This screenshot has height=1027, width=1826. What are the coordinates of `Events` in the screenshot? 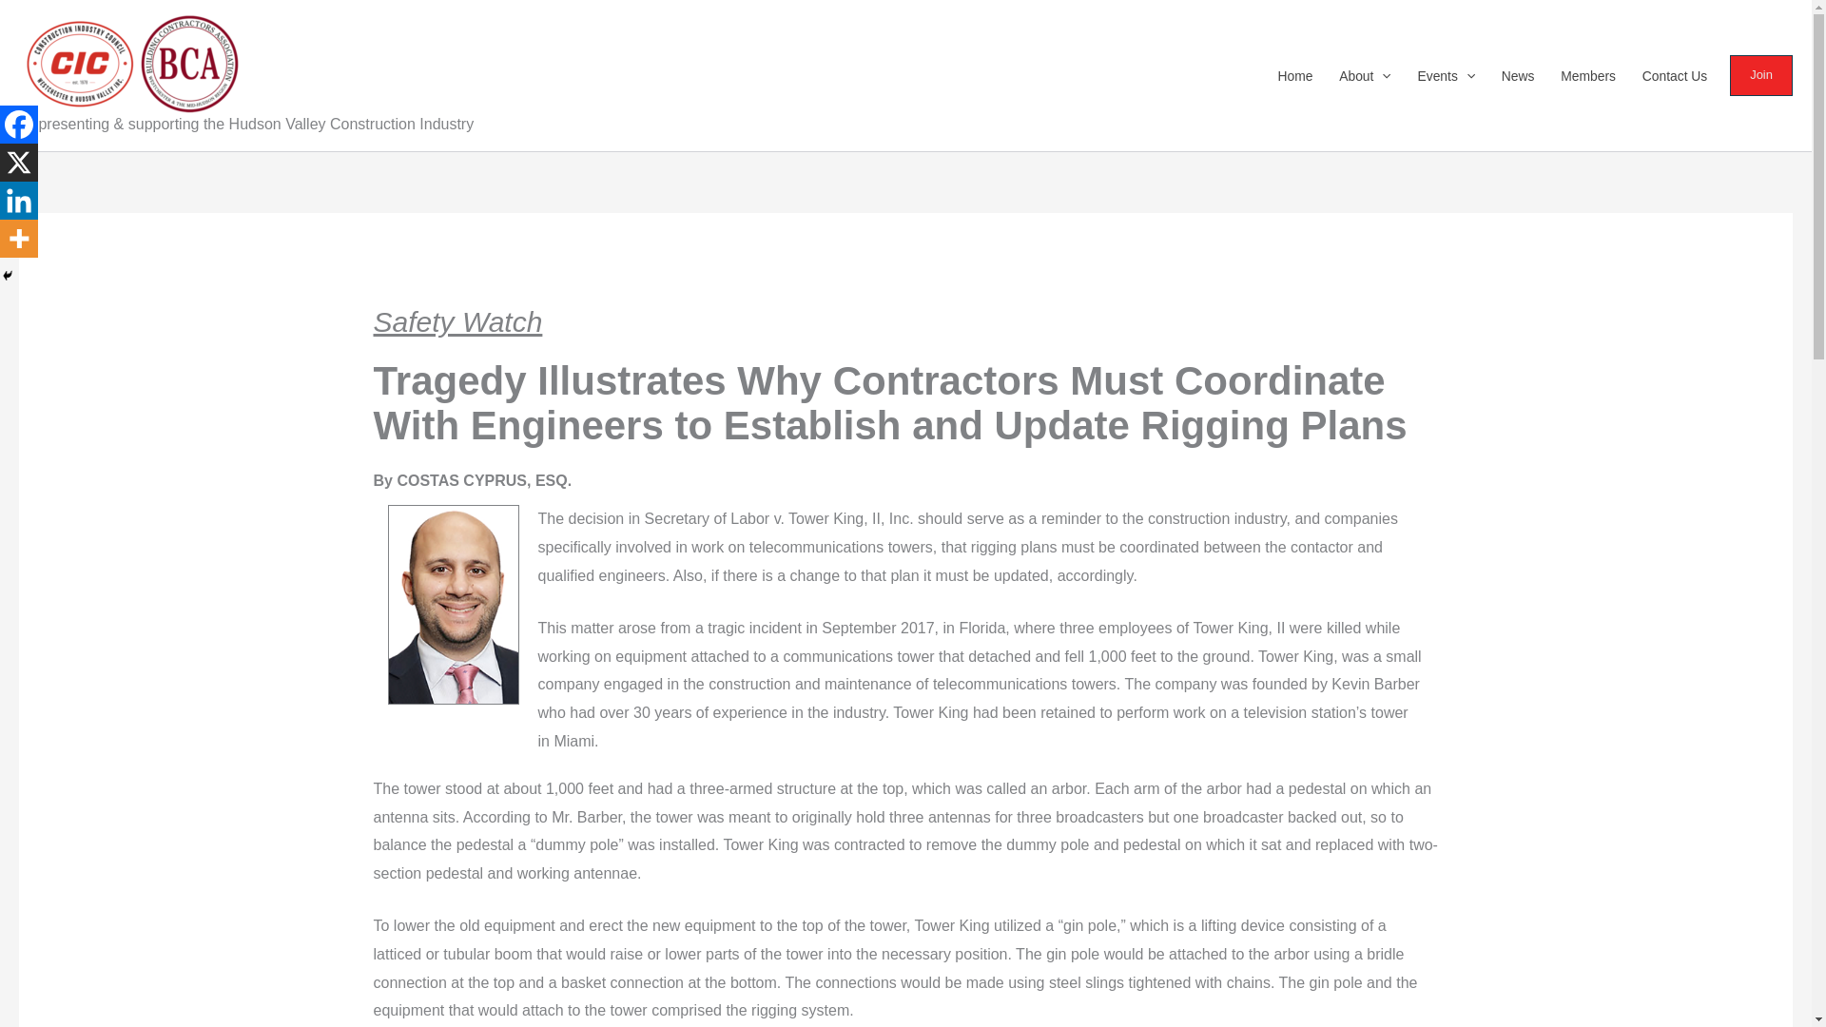 It's located at (1446, 75).